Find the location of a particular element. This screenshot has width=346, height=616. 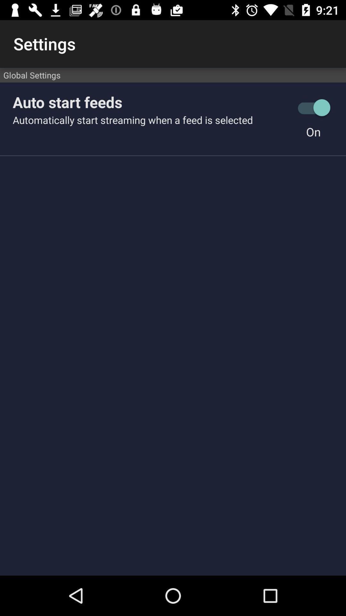

launch icon next to the automatically start streaming item is located at coordinates (313, 132).